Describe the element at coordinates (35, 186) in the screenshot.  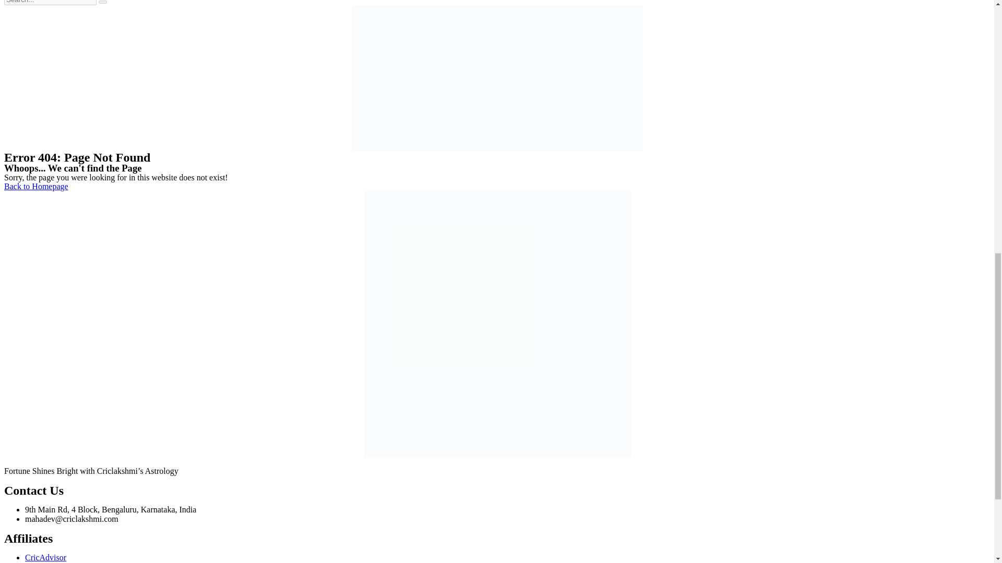
I see `Back to Homepage` at that location.